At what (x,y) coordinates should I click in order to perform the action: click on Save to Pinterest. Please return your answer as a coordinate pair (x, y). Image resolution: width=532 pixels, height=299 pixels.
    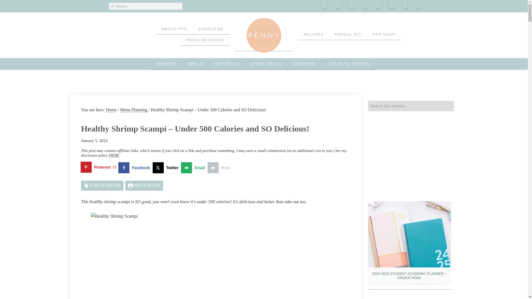
    Looking at the image, I should click on (99, 168).